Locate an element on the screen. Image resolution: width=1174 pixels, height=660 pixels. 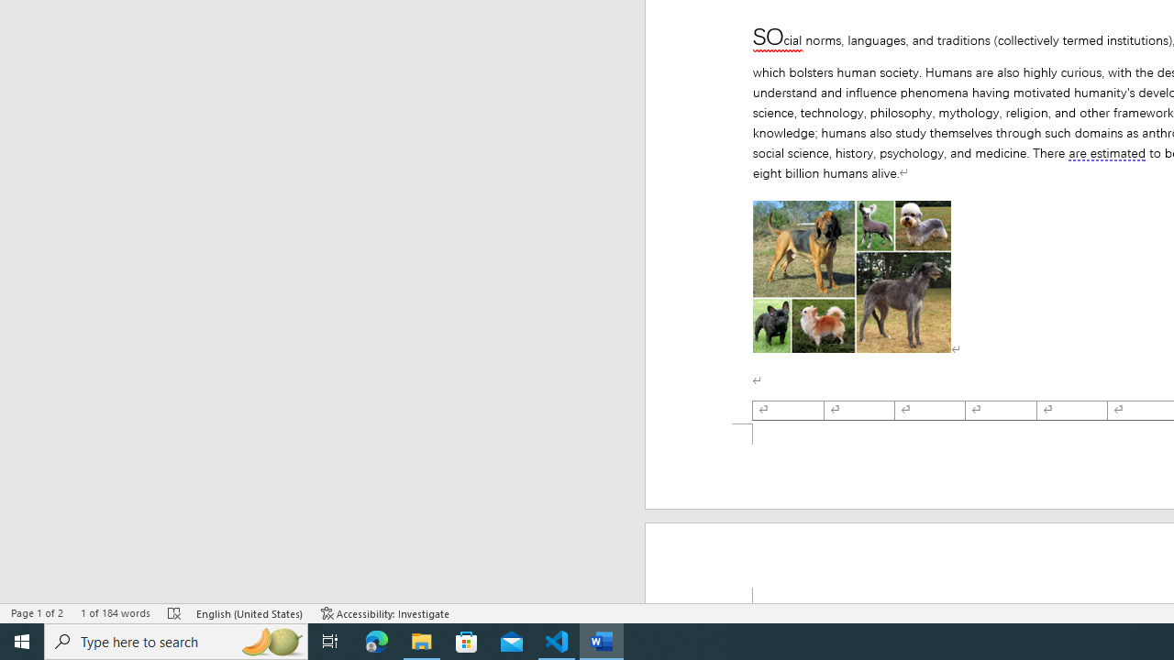
Page Number Page 1 of 2 is located at coordinates (37, 612).